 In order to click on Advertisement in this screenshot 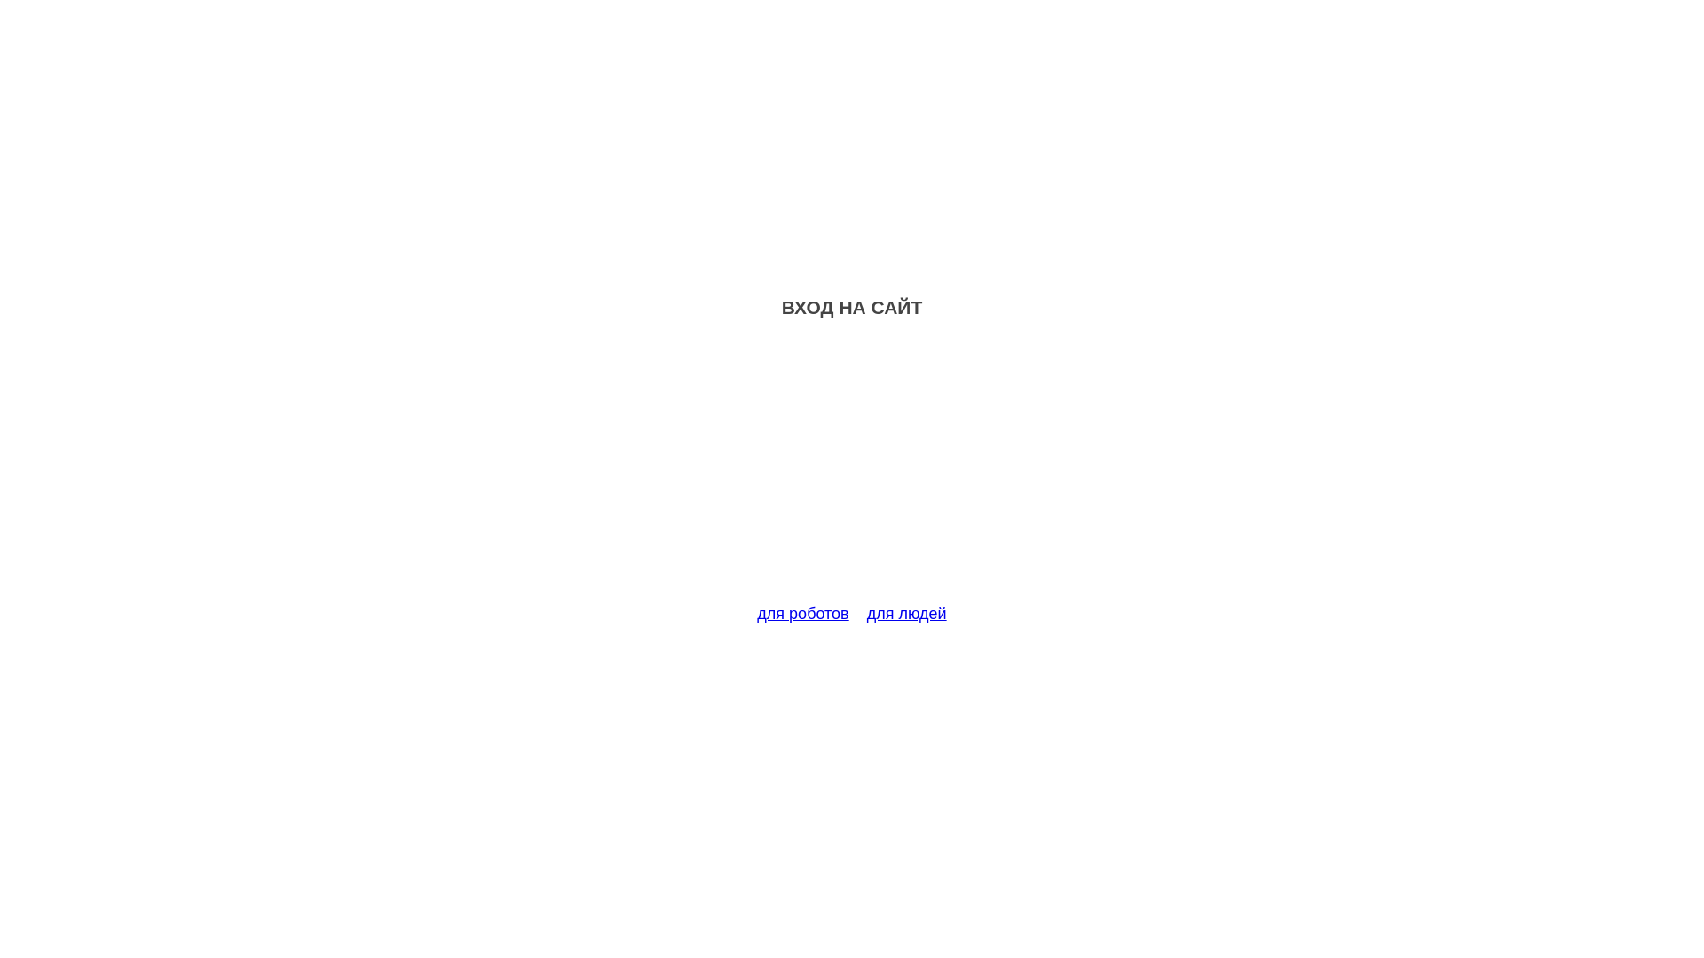, I will do `click(852, 472)`.